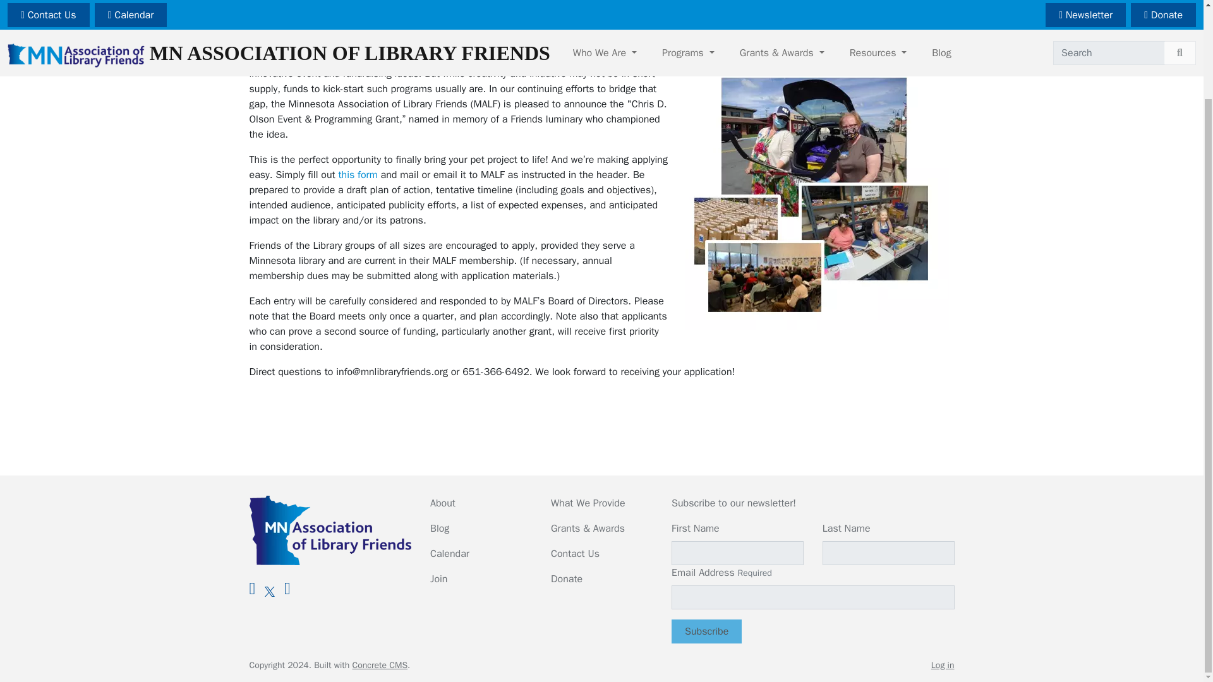 This screenshot has height=682, width=1213. I want to click on Youtube, so click(287, 589).